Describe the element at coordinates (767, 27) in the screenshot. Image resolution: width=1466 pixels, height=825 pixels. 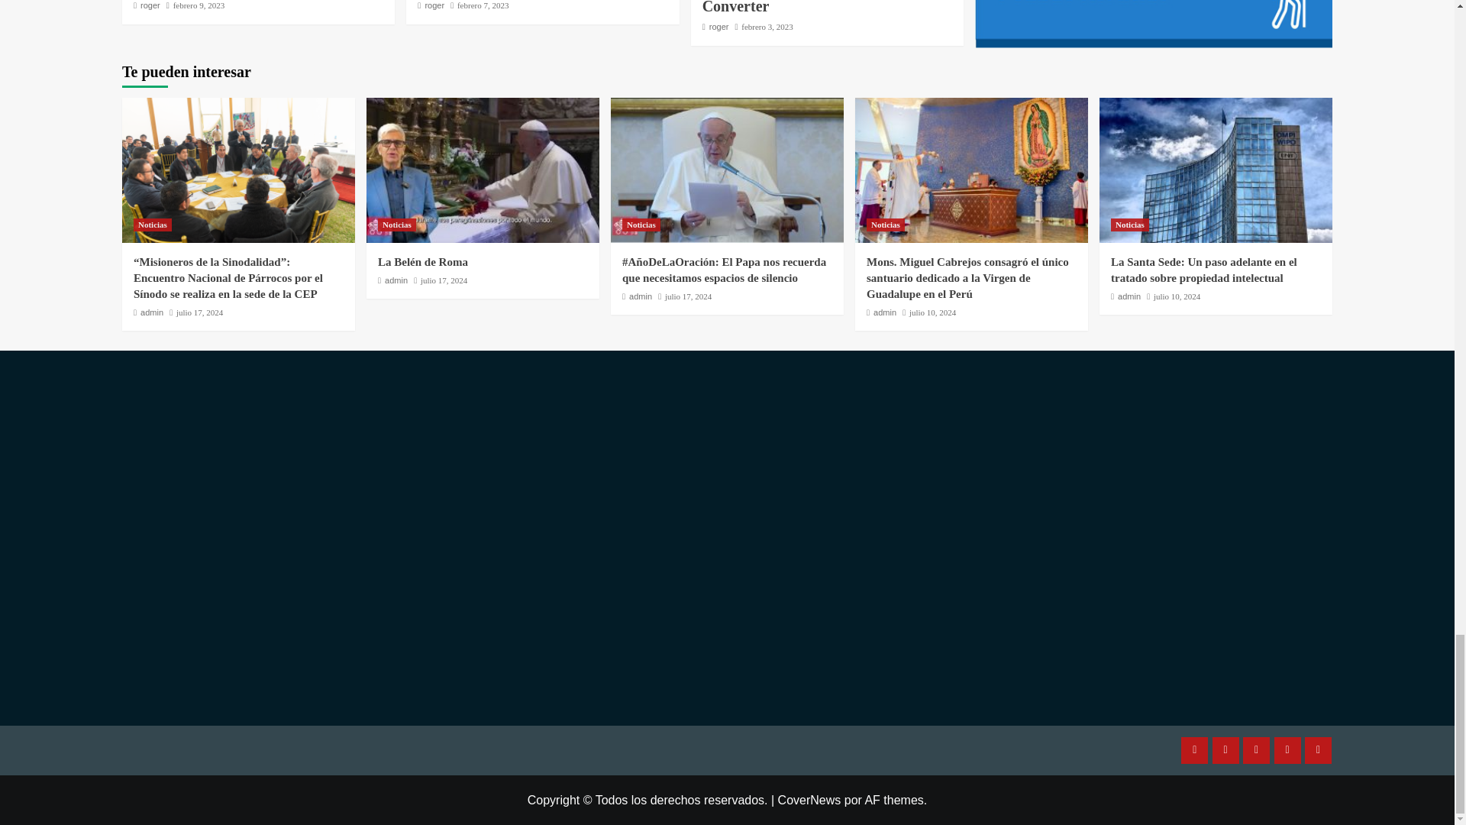
I see `febrero 3, 2023` at that location.